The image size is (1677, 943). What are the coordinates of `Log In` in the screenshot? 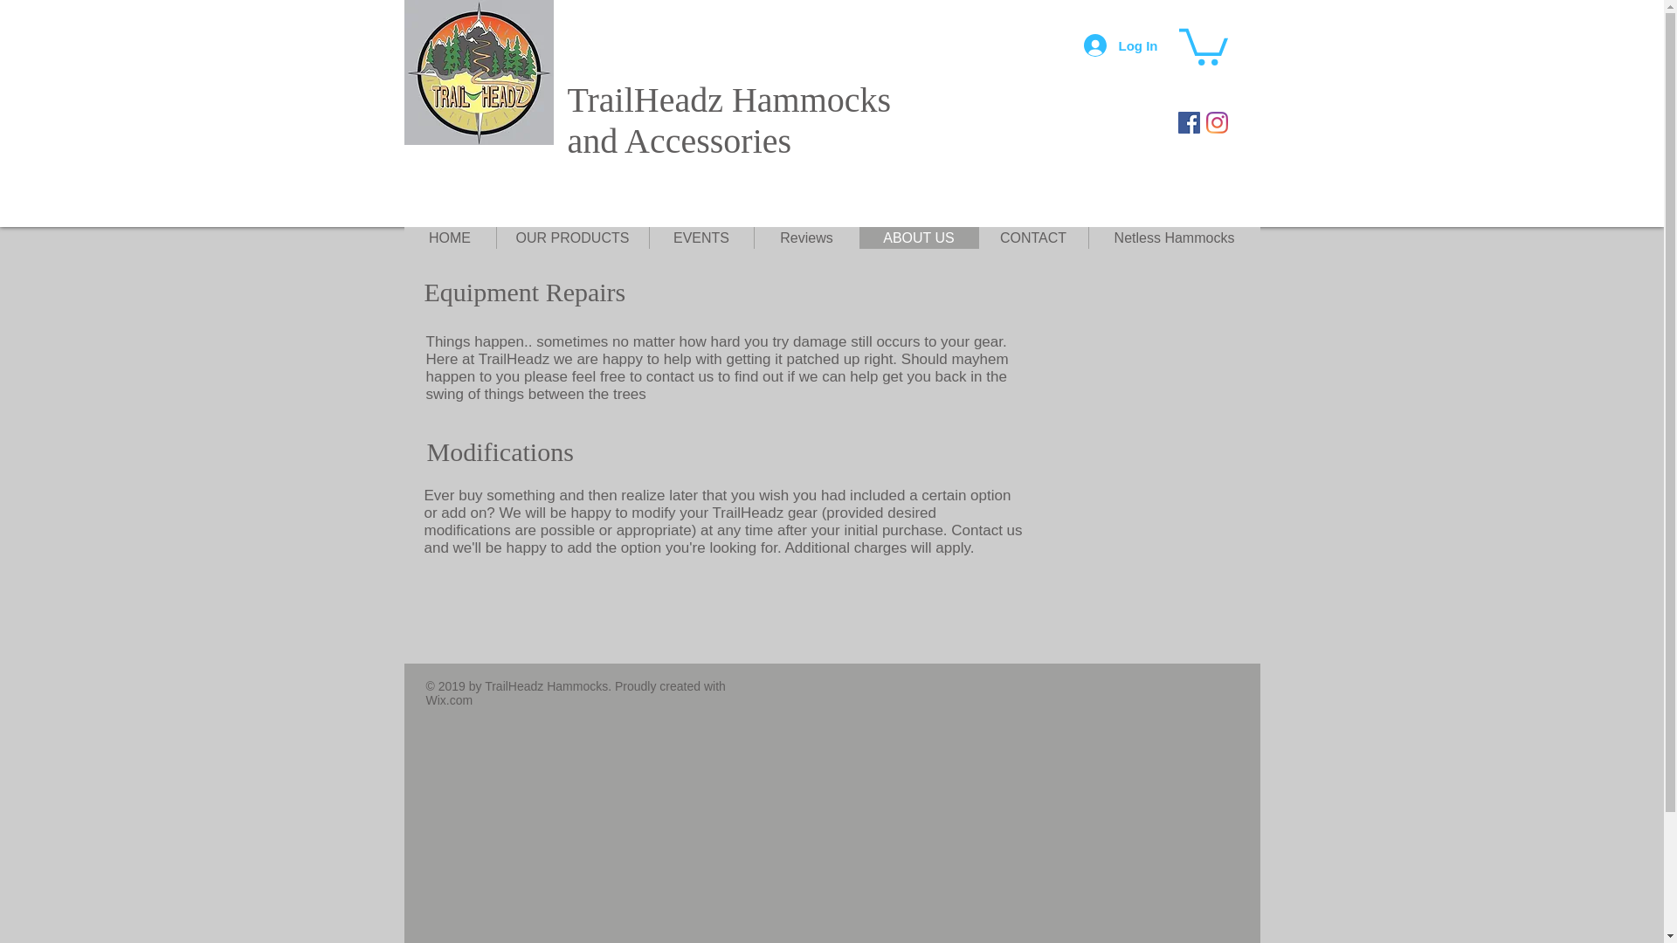 It's located at (1120, 45).